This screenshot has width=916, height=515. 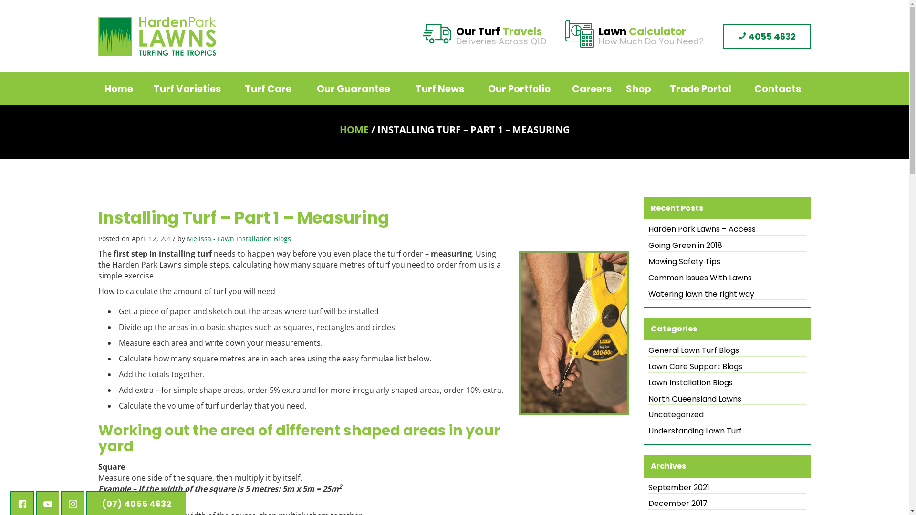 I want to click on Trade Portal, so click(x=700, y=89).